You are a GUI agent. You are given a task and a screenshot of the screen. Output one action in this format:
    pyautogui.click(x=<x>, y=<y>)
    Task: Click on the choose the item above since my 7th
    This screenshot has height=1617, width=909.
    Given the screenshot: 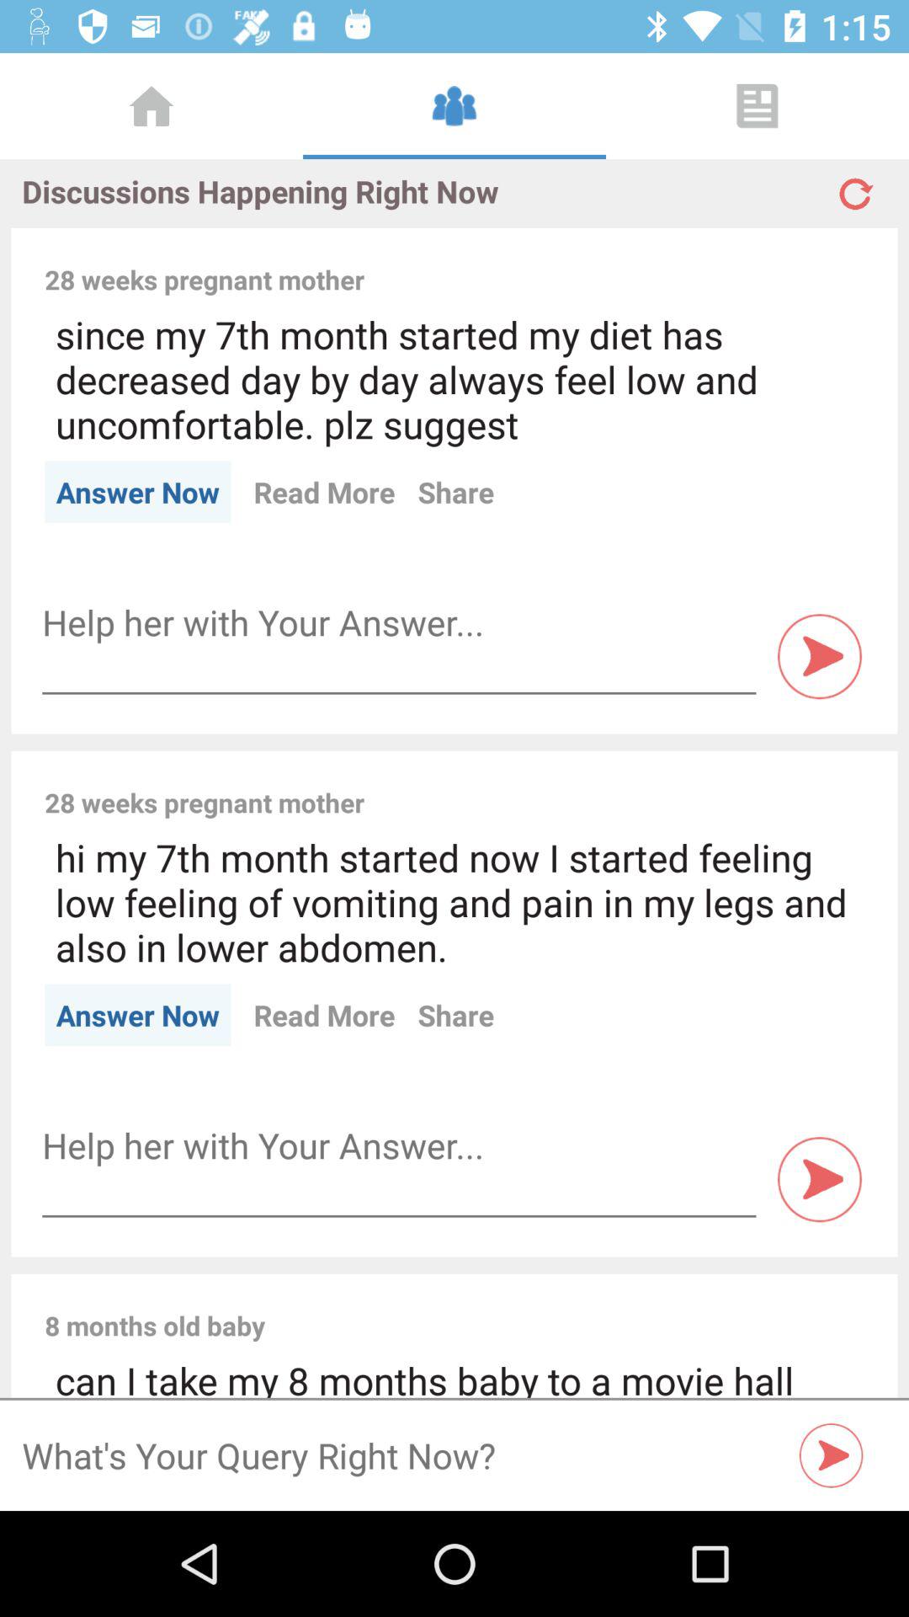 What is the action you would take?
    pyautogui.click(x=625, y=261)
    